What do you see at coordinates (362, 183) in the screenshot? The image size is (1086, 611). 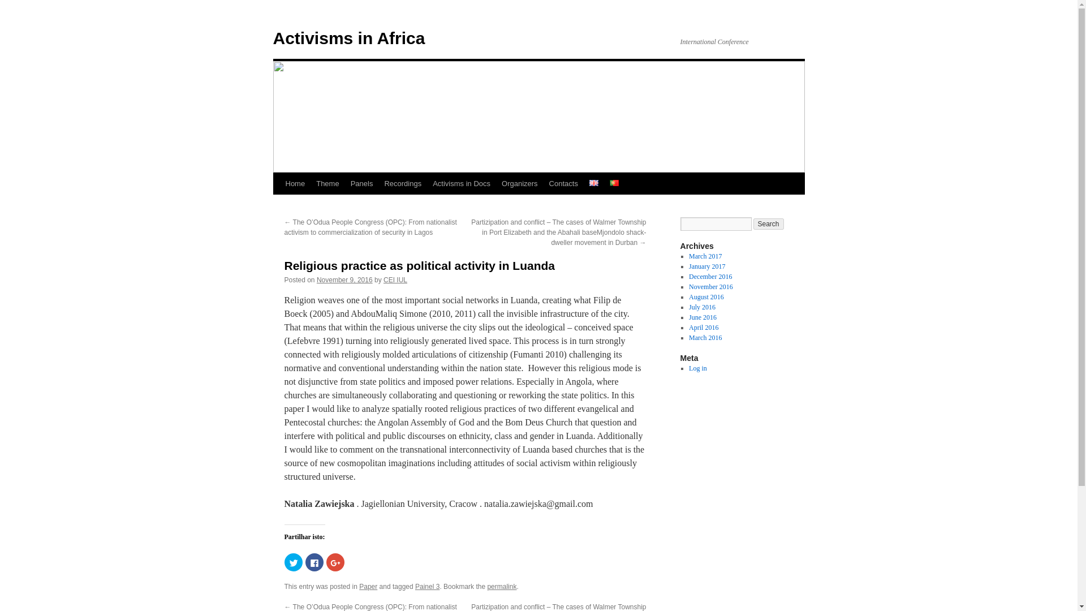 I see `Panels` at bounding box center [362, 183].